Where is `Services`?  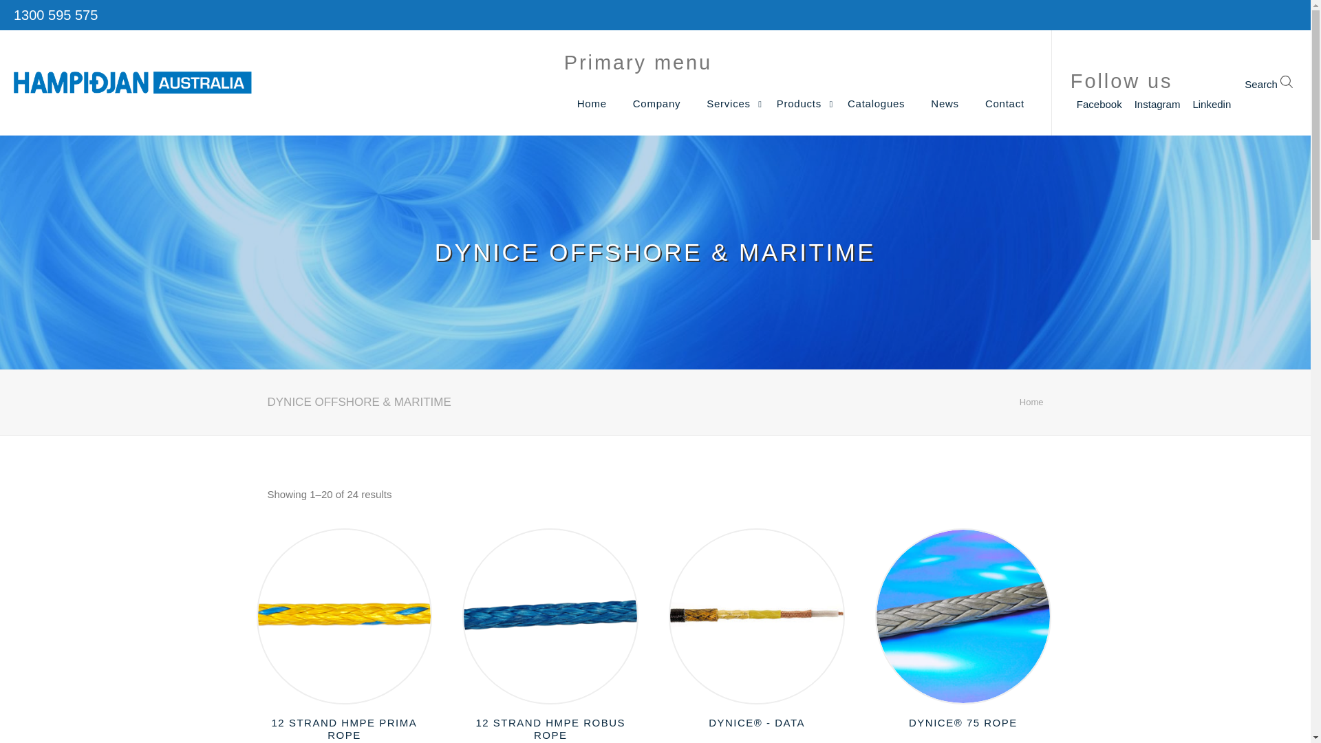
Services is located at coordinates (729, 104).